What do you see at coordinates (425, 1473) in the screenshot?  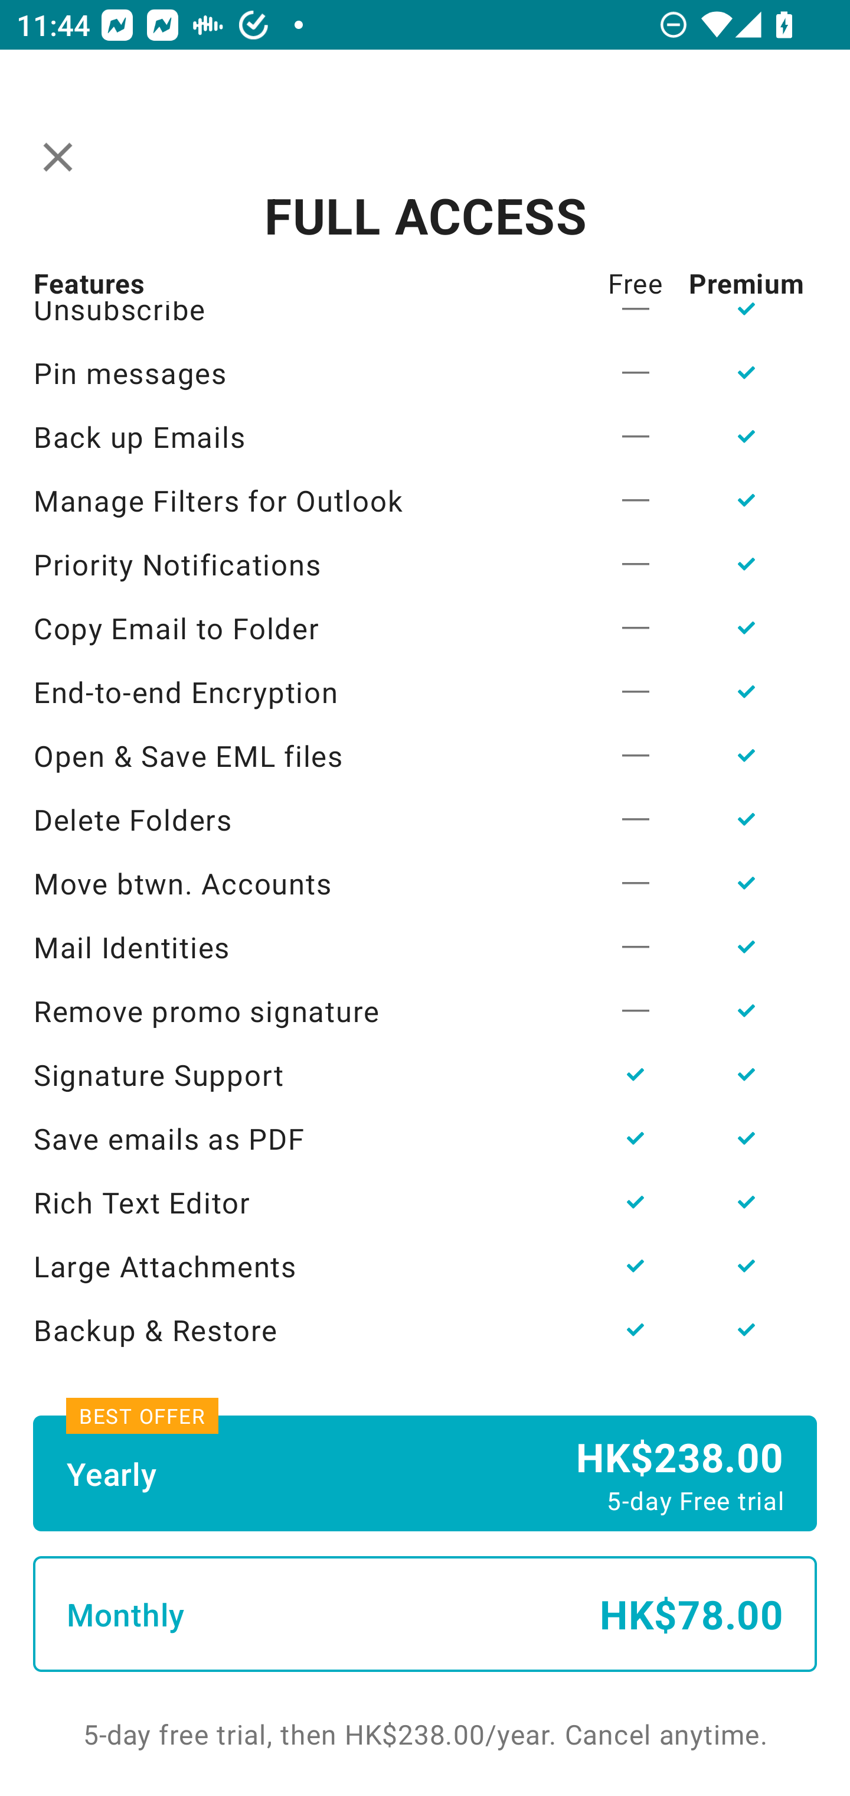 I see `Yearly HK$238.00 5-day Free trial` at bounding box center [425, 1473].